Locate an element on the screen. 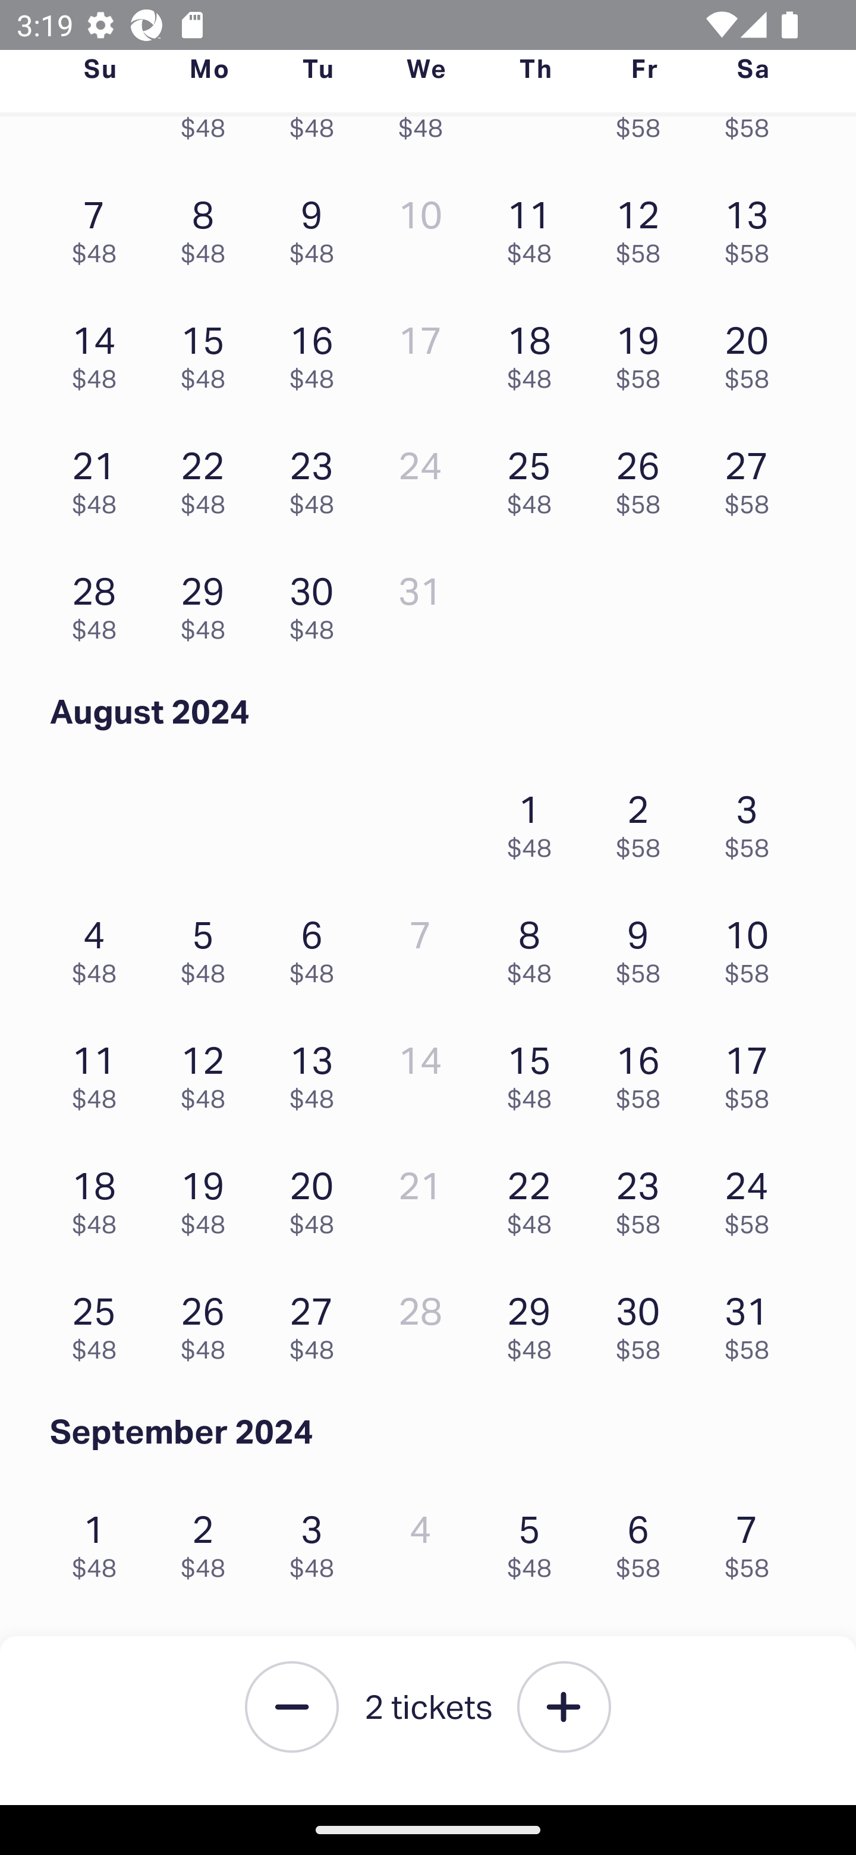  5 $48 is located at coordinates (535, 1540).